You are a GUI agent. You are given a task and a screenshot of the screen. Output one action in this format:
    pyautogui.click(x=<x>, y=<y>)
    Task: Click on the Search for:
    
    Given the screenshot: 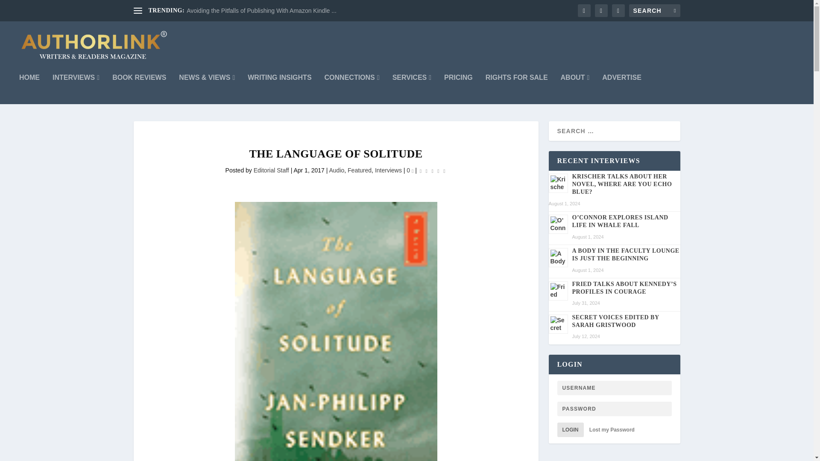 What is the action you would take?
    pyautogui.click(x=654, y=10)
    